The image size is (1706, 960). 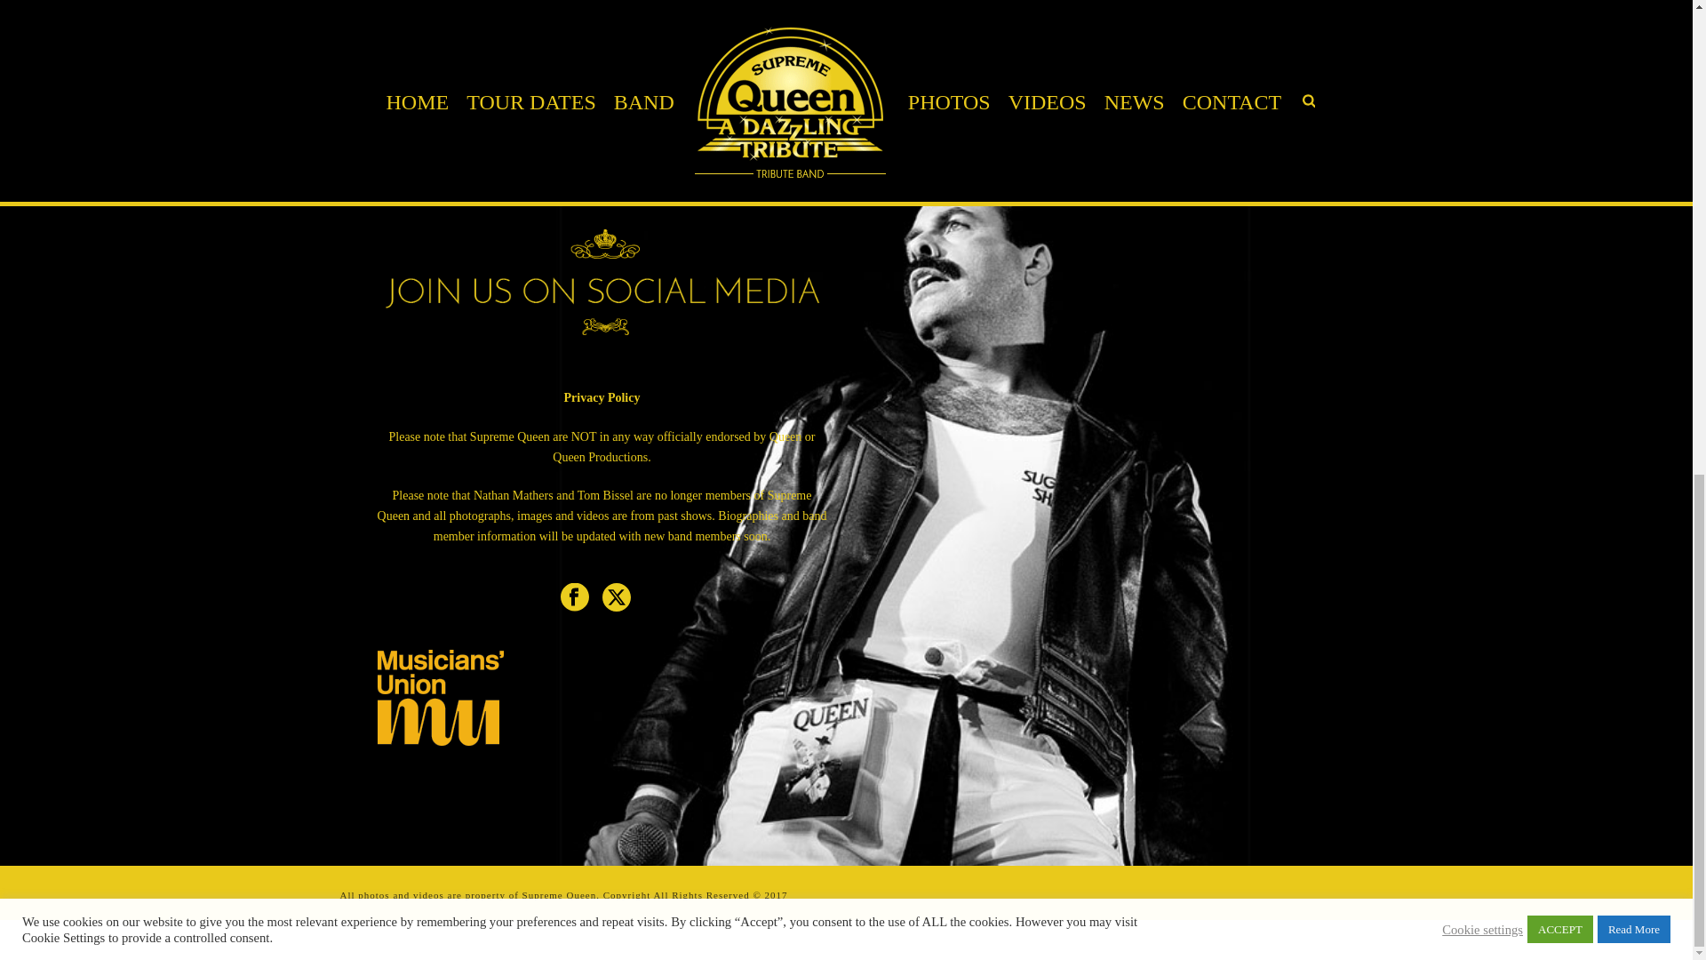 I want to click on ACCEPT, so click(x=1560, y=2).